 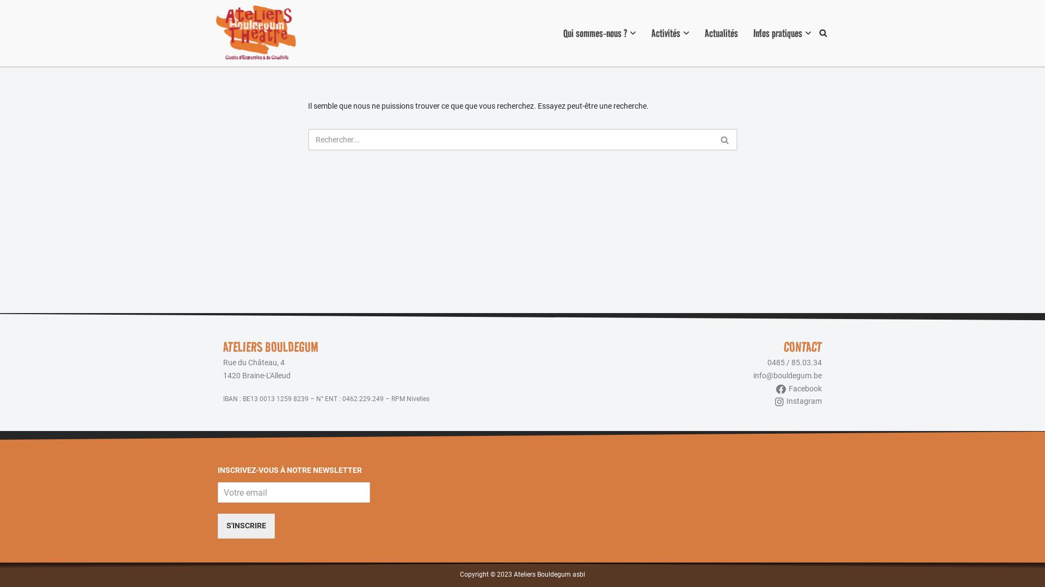 I want to click on Facebook, so click(x=675, y=389).